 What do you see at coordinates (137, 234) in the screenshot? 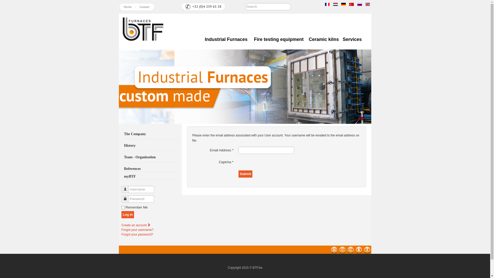
I see `Forgot your password?` at bounding box center [137, 234].